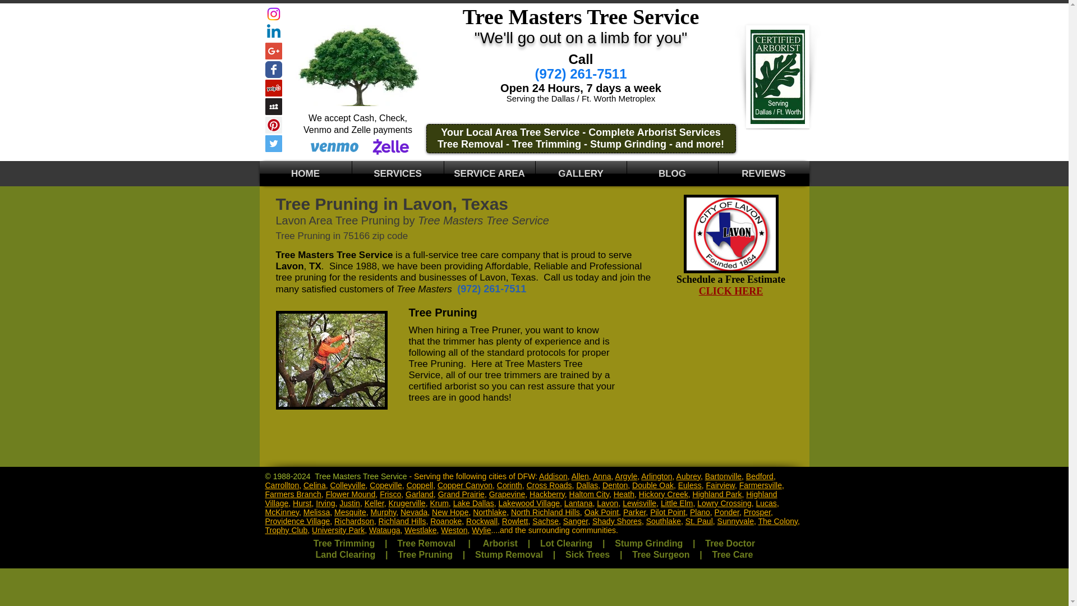 The width and height of the screenshot is (1077, 606). What do you see at coordinates (580, 173) in the screenshot?
I see `GALLERY` at bounding box center [580, 173].